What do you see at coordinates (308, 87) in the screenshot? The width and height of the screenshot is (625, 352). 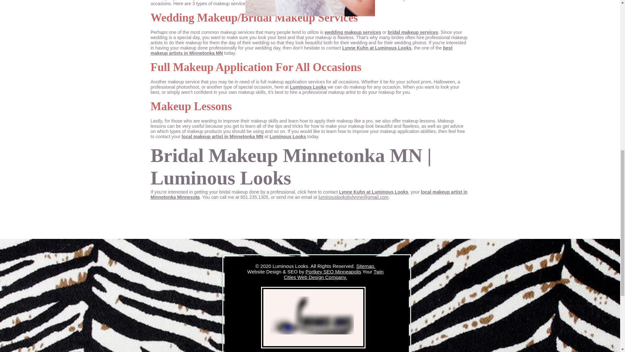 I see `Luminous Looks` at bounding box center [308, 87].